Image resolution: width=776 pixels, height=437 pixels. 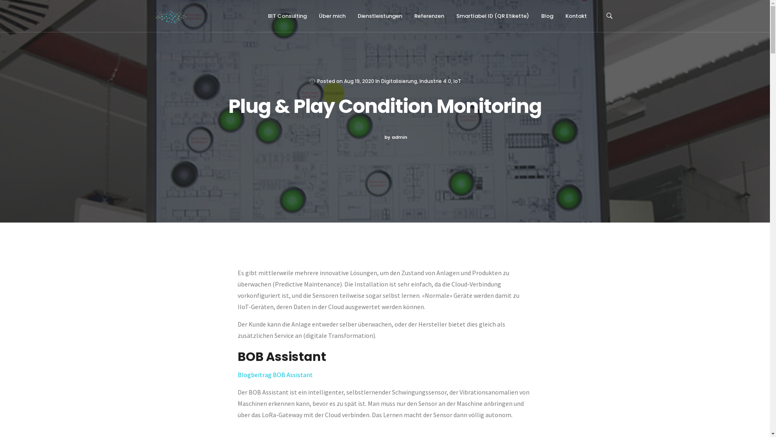 What do you see at coordinates (545, 315) in the screenshot?
I see `CHE-310.400.153` at bounding box center [545, 315].